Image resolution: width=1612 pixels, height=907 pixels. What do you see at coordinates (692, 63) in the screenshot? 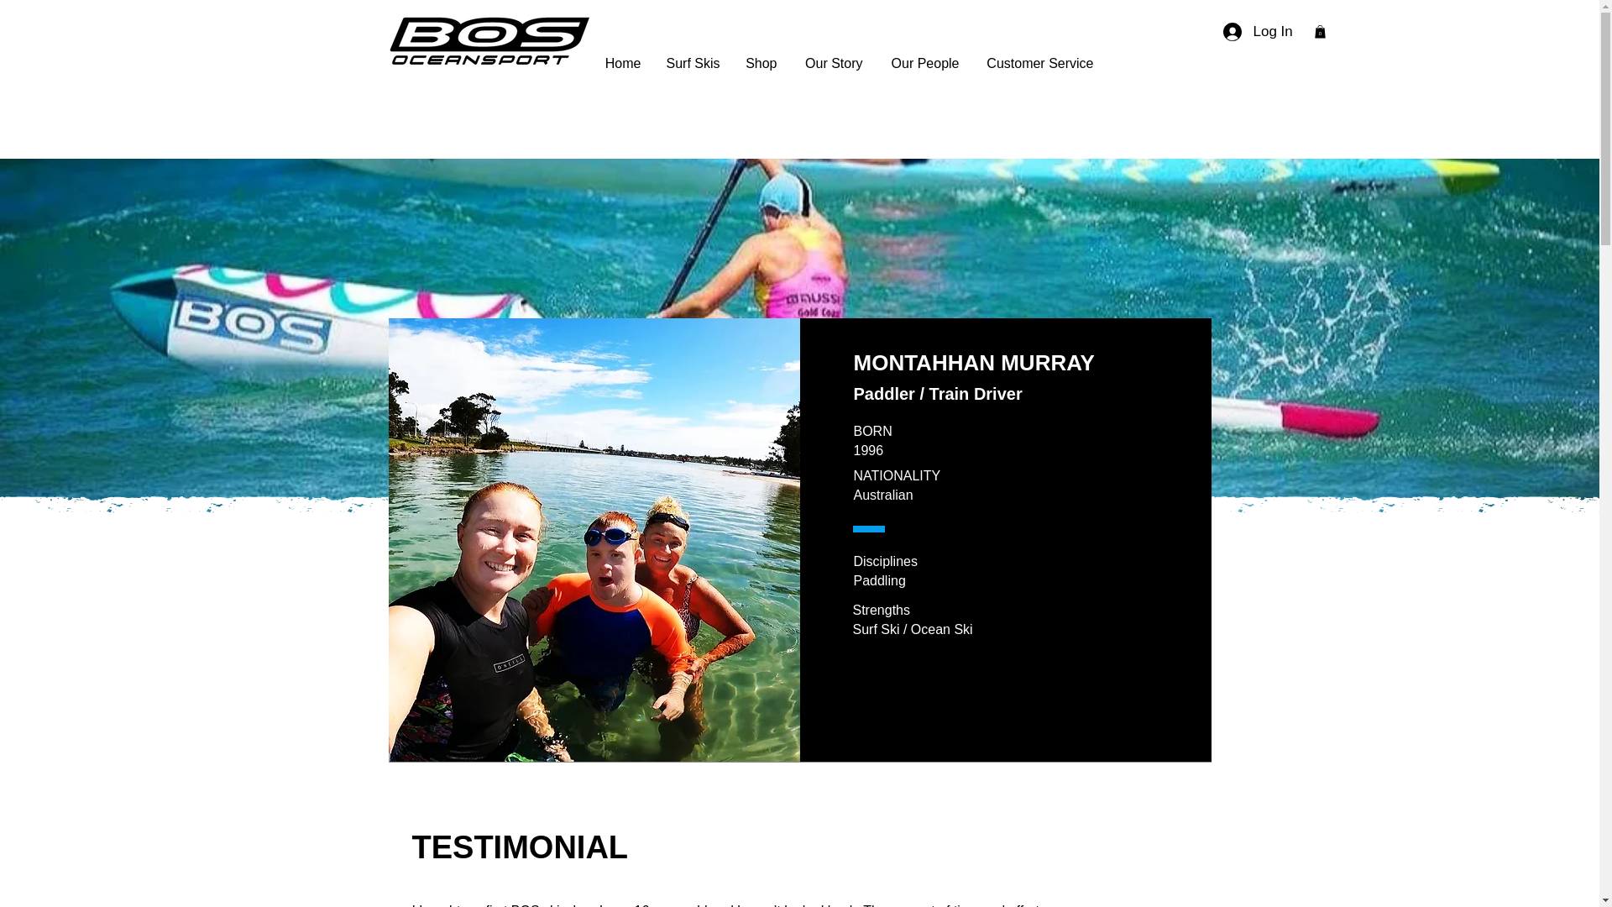
I see `Surf Skis` at bounding box center [692, 63].